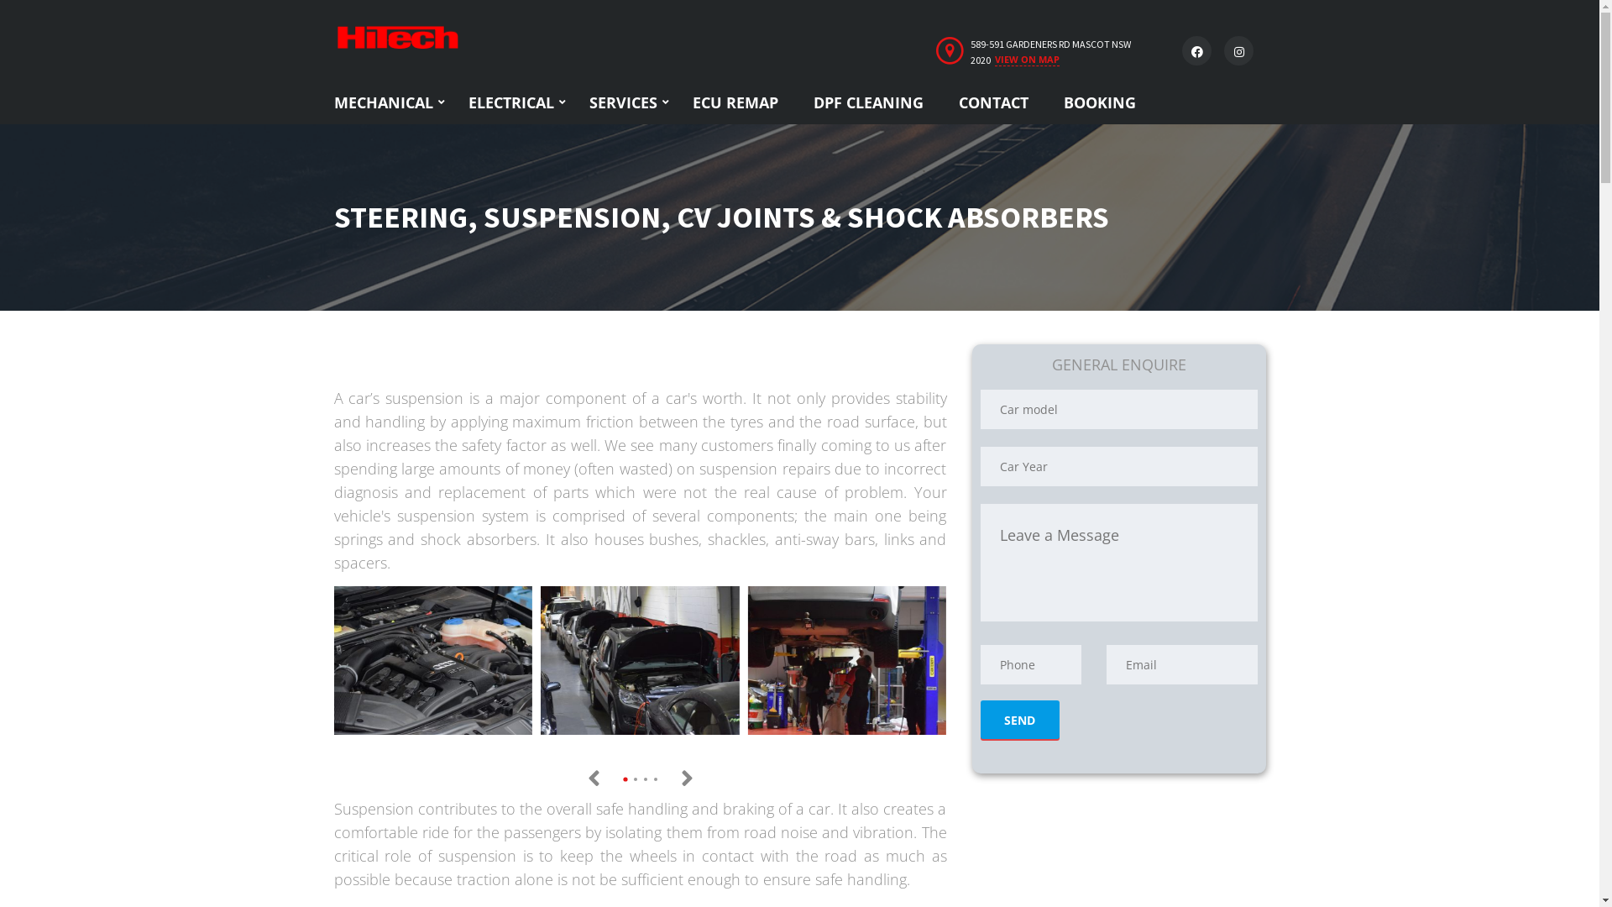  What do you see at coordinates (640, 660) in the screenshot?
I see `Watch in popup` at bounding box center [640, 660].